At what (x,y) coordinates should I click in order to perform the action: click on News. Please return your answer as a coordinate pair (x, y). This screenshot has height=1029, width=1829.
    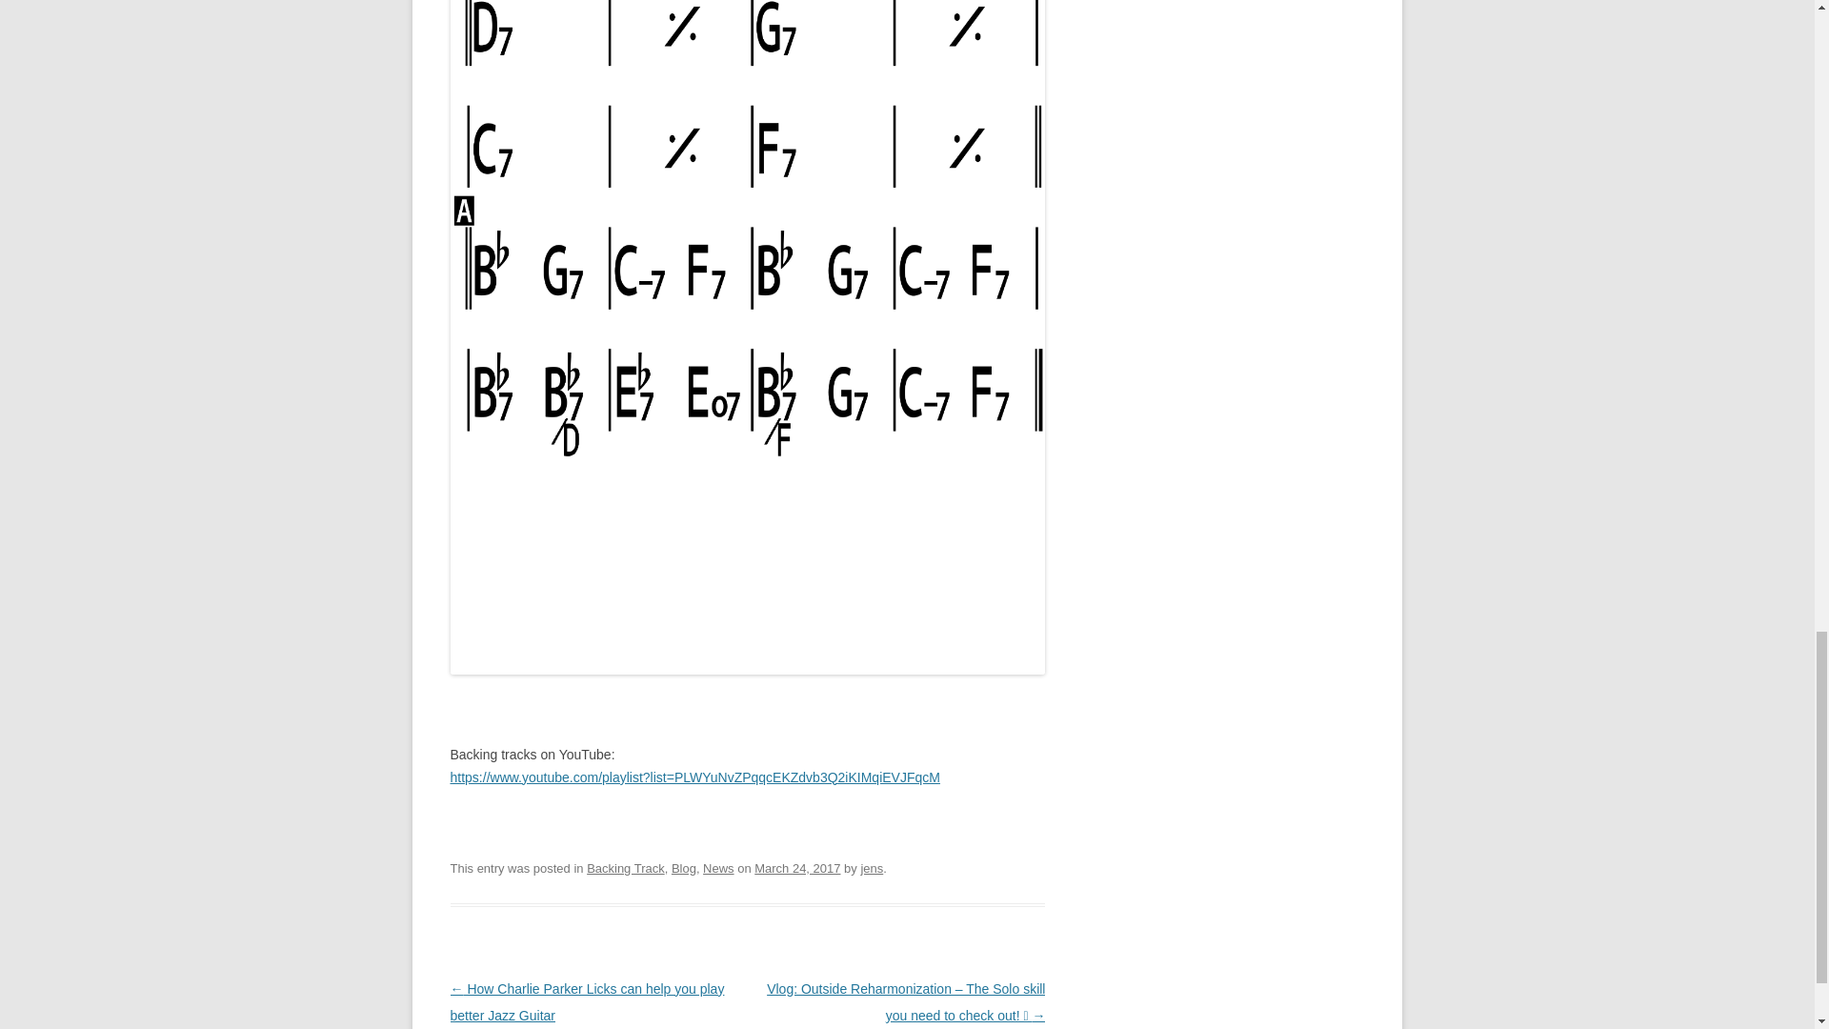
    Looking at the image, I should click on (717, 868).